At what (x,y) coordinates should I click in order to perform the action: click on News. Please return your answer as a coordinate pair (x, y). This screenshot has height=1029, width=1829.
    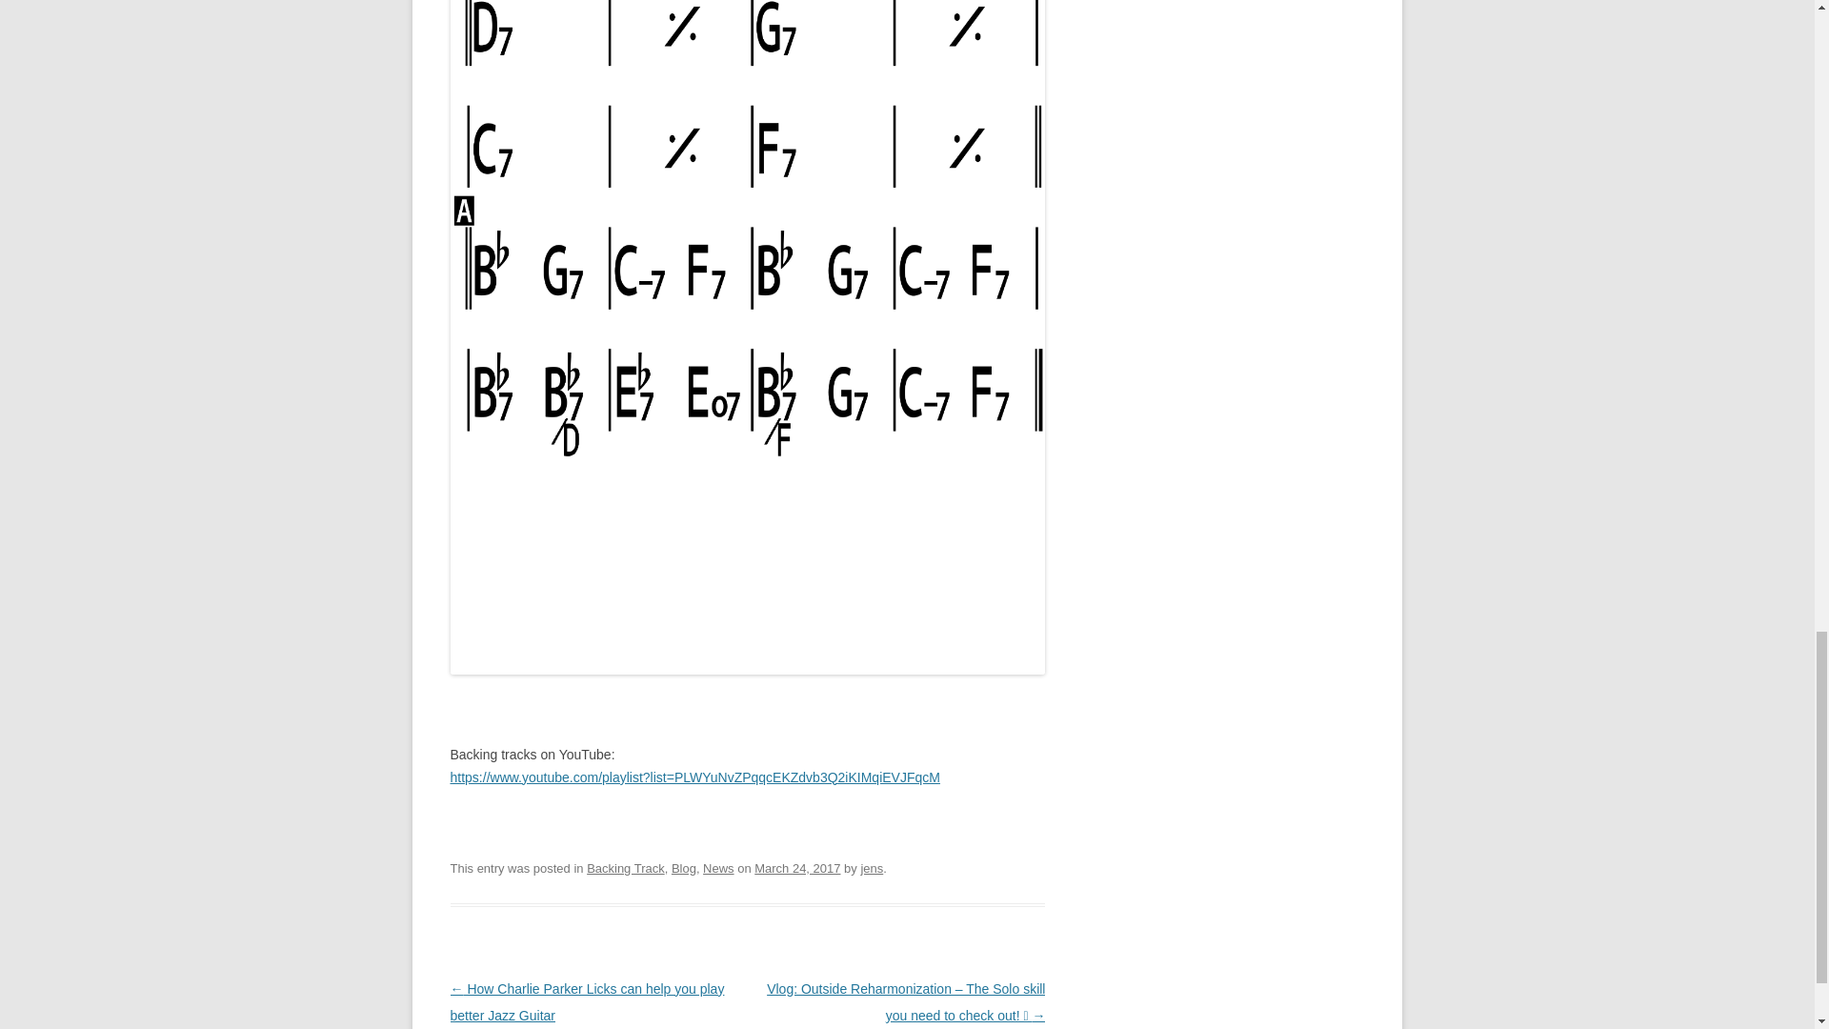
    Looking at the image, I should click on (717, 868).